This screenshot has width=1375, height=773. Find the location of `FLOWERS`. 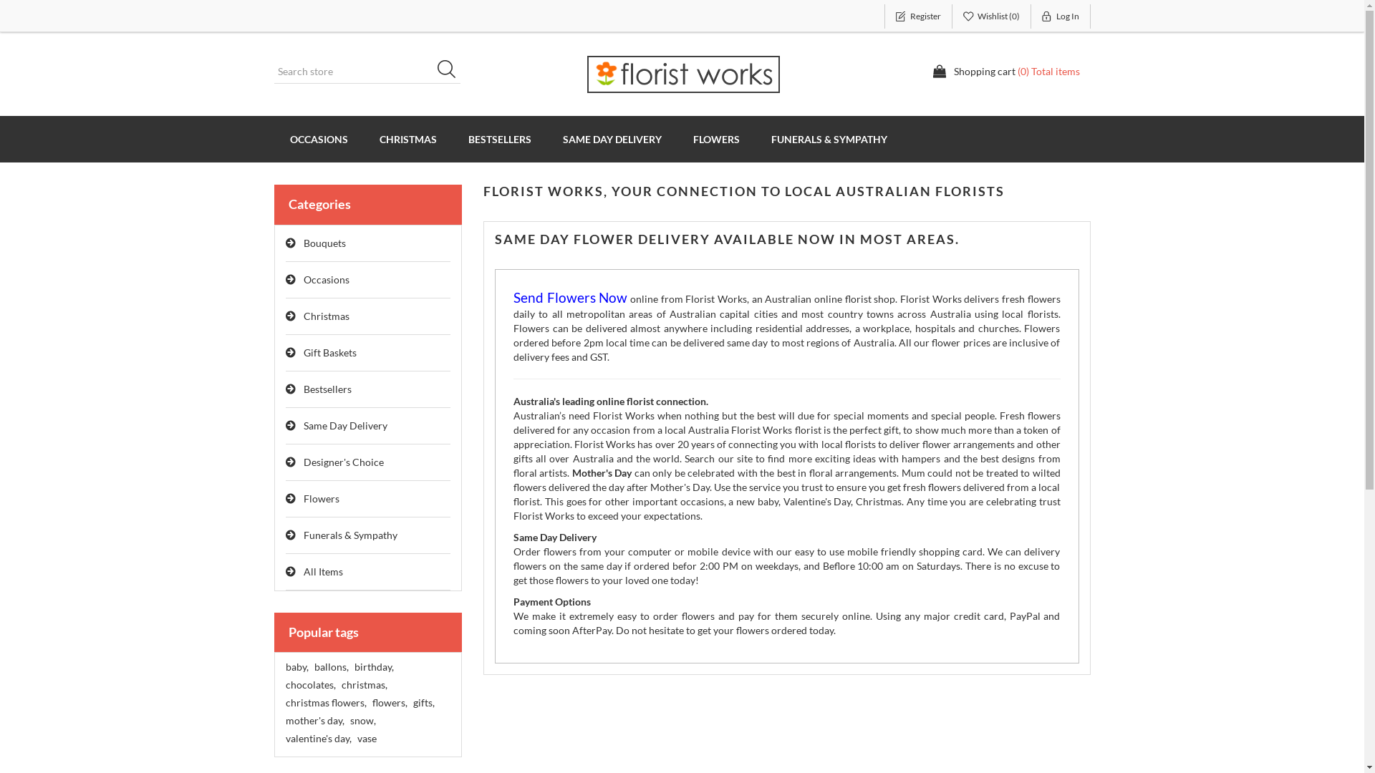

FLOWERS is located at coordinates (716, 139).